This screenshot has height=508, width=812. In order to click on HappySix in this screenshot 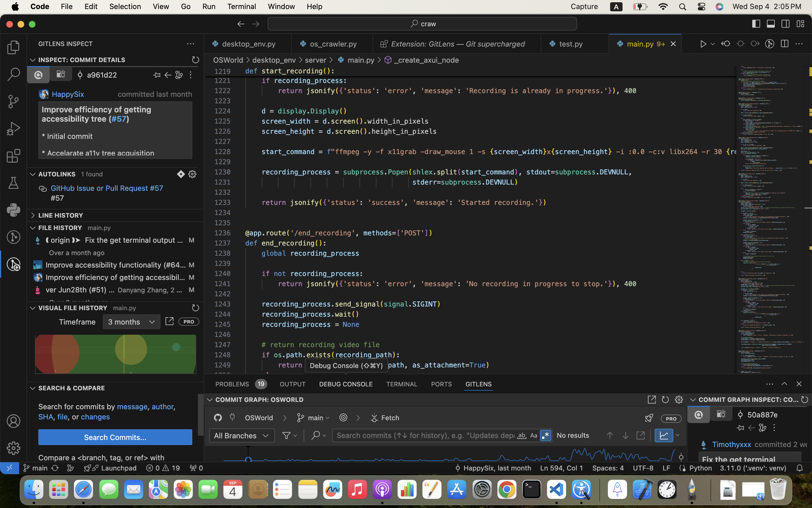, I will do `click(68, 94)`.